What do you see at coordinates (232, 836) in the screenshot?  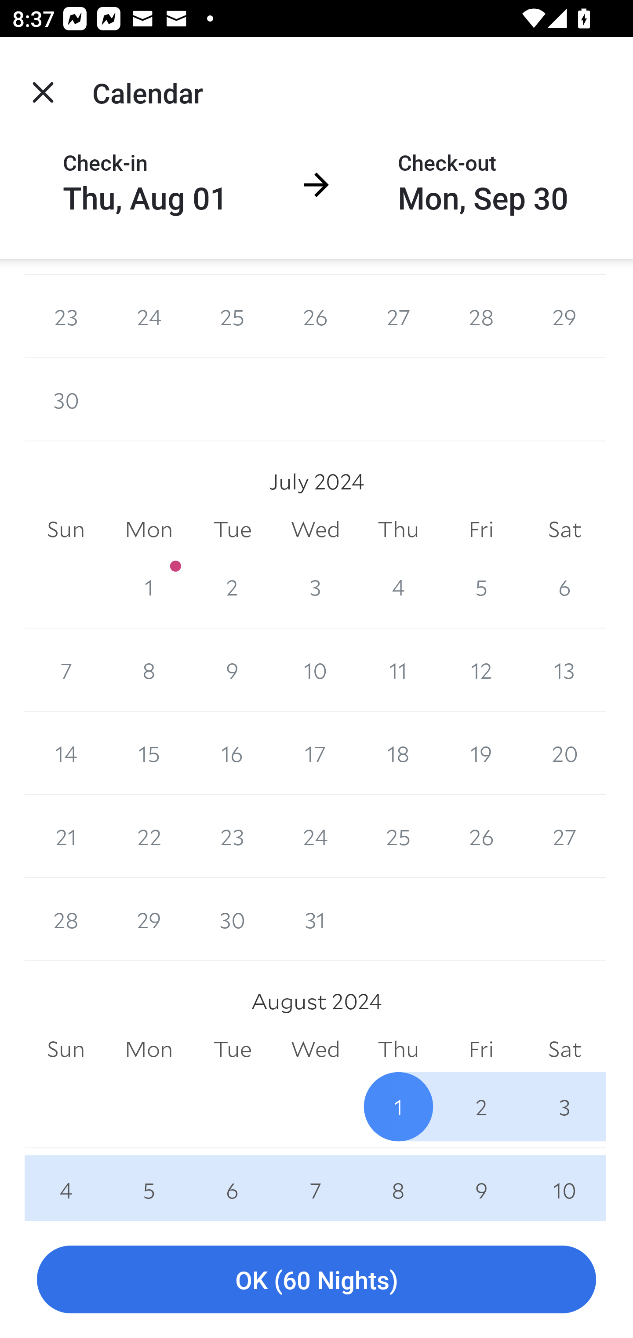 I see `23 23 July 2024` at bounding box center [232, 836].